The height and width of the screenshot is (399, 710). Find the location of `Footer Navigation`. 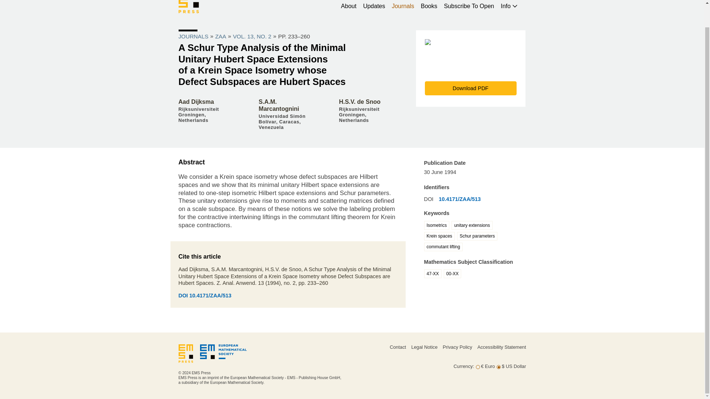

Footer Navigation is located at coordinates (433, 354).